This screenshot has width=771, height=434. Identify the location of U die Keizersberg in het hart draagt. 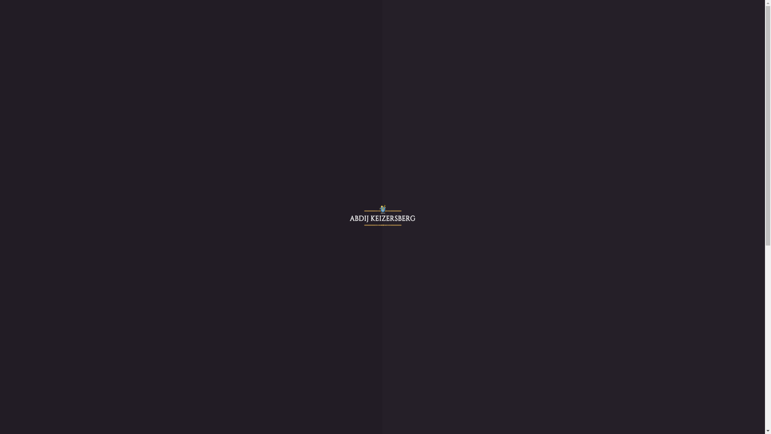
(81, 269).